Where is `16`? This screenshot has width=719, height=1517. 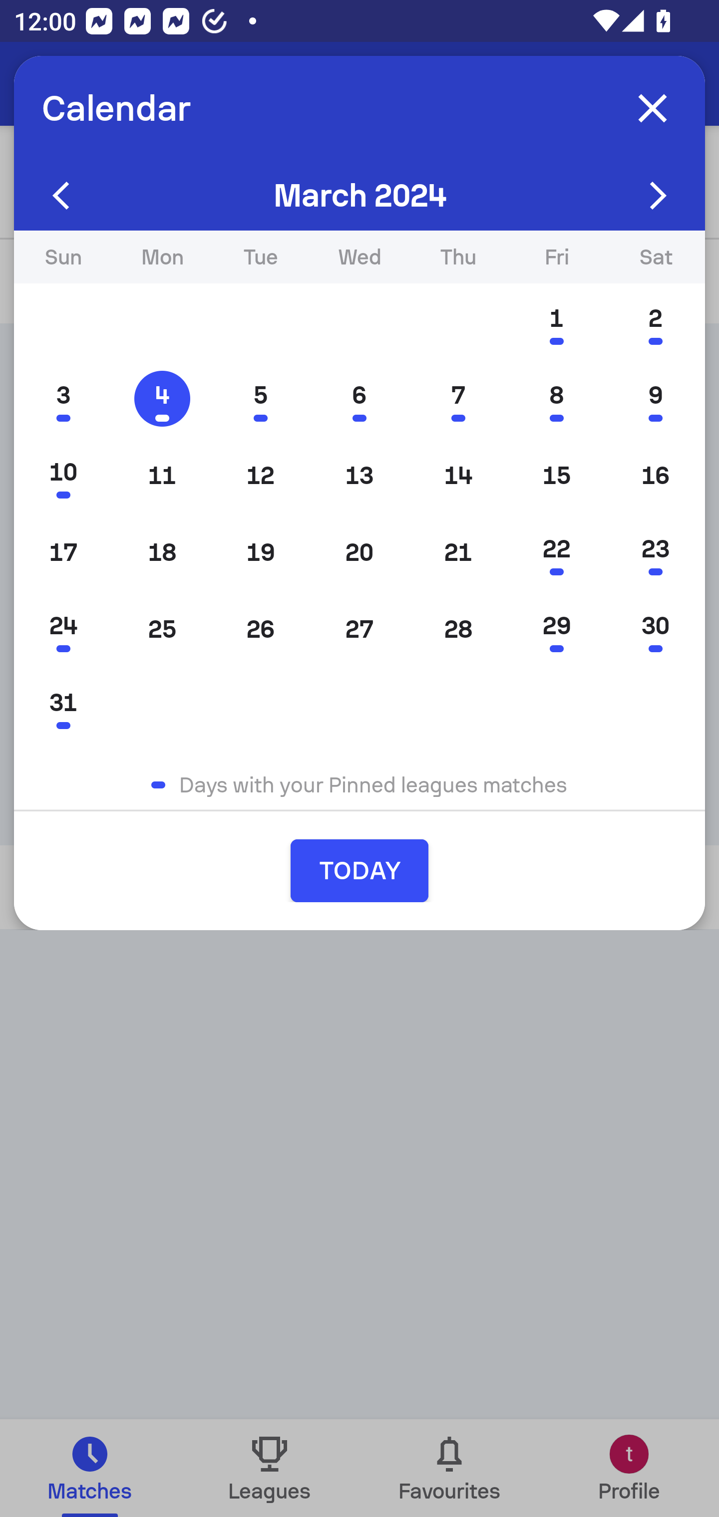
16 is located at coordinates (655, 475).